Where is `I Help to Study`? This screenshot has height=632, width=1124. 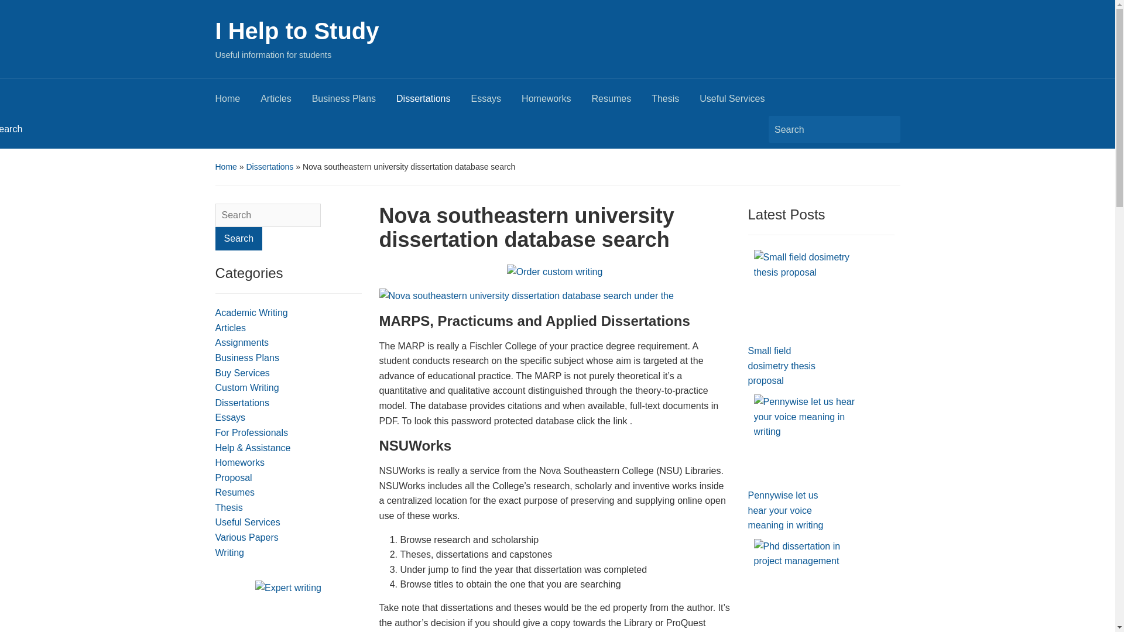 I Help to Study is located at coordinates (297, 30).